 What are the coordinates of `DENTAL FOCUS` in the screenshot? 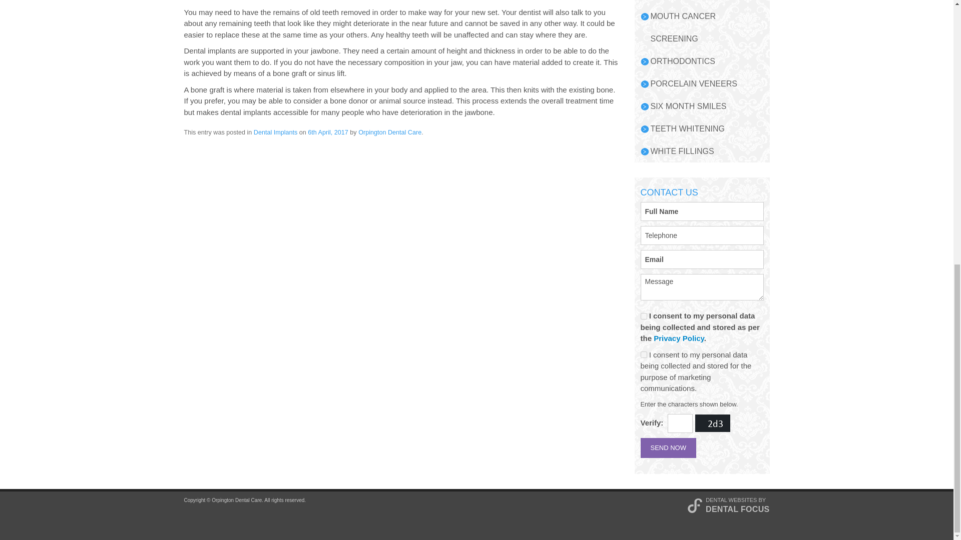 It's located at (737, 509).